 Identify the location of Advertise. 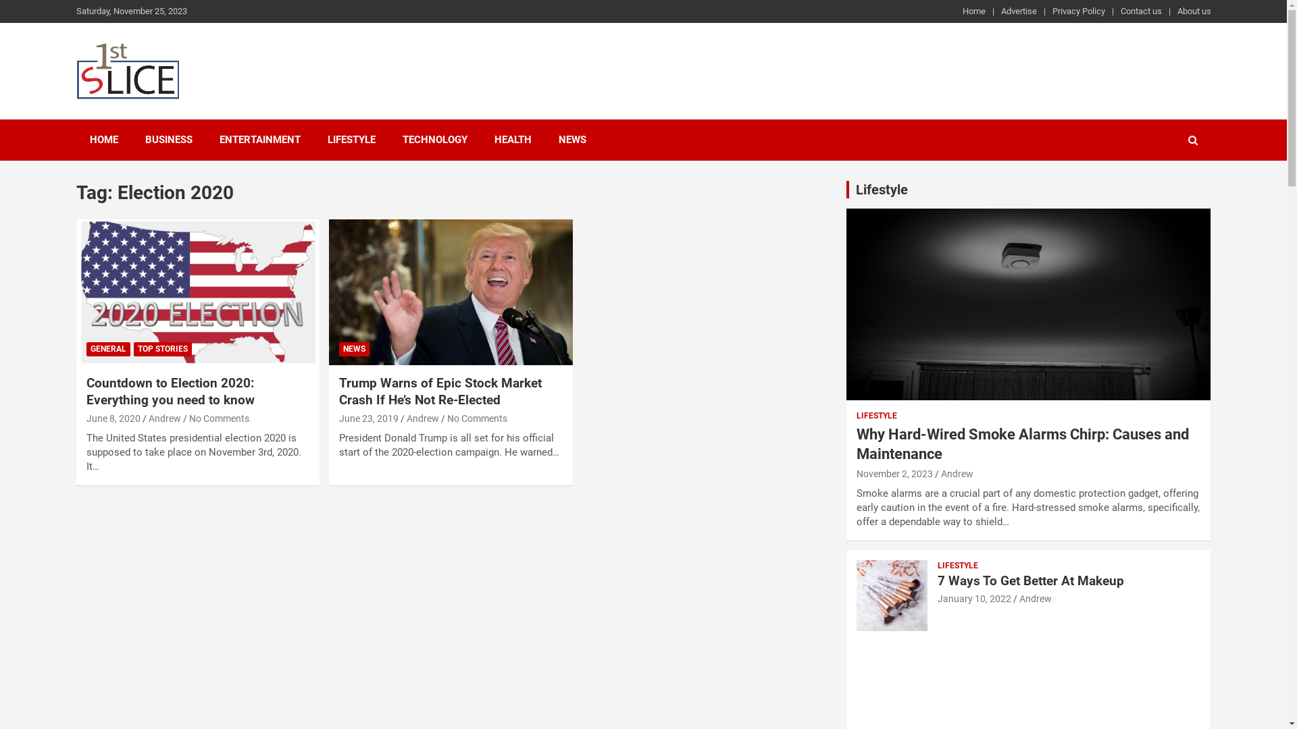
(1019, 11).